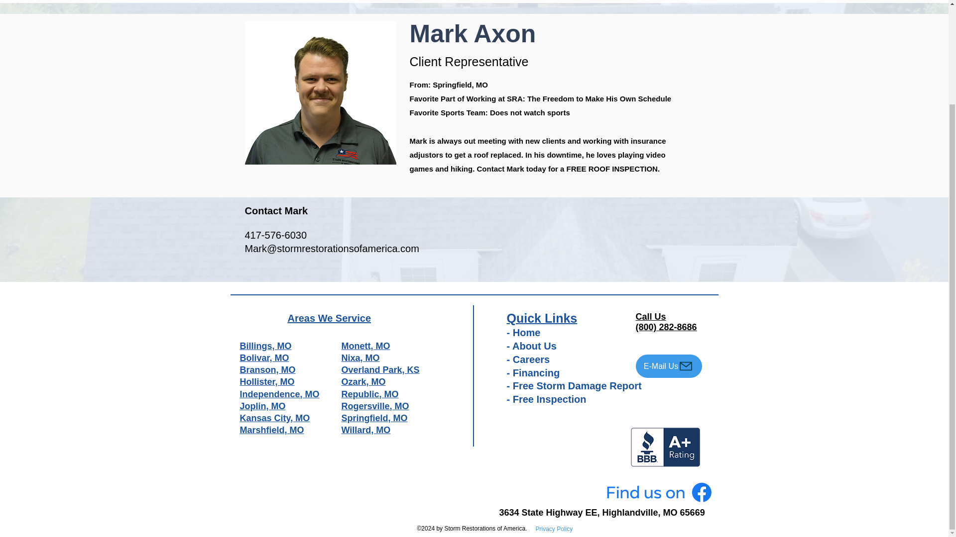 Image resolution: width=956 pixels, height=537 pixels. I want to click on Marshfield, MO, so click(272, 430).